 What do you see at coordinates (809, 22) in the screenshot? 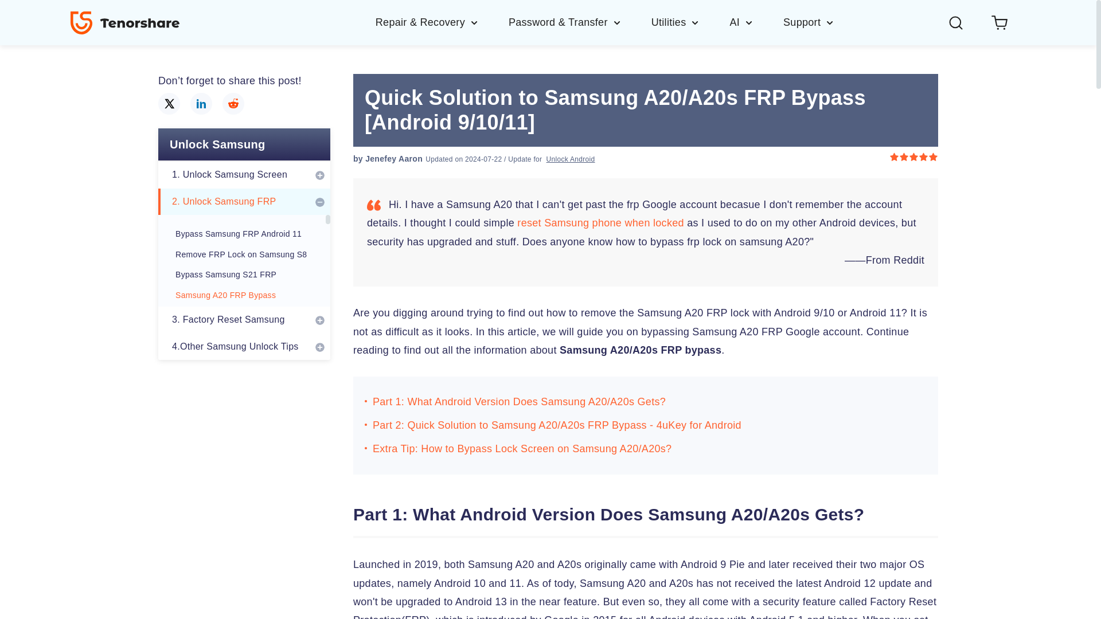
I see `Support` at bounding box center [809, 22].